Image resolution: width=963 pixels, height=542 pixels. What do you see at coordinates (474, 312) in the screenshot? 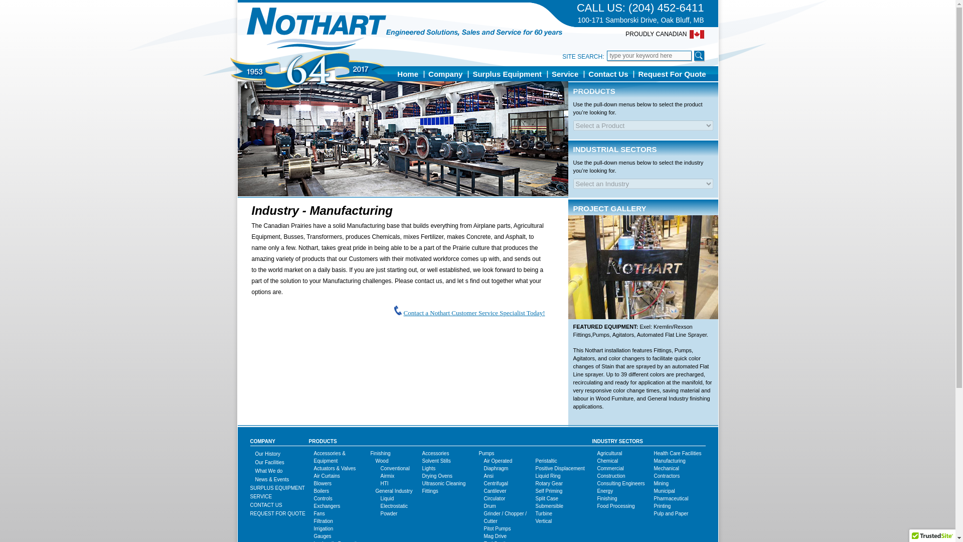
I see `Contact a Nothart Customer Service Specialist Today!` at bounding box center [474, 312].